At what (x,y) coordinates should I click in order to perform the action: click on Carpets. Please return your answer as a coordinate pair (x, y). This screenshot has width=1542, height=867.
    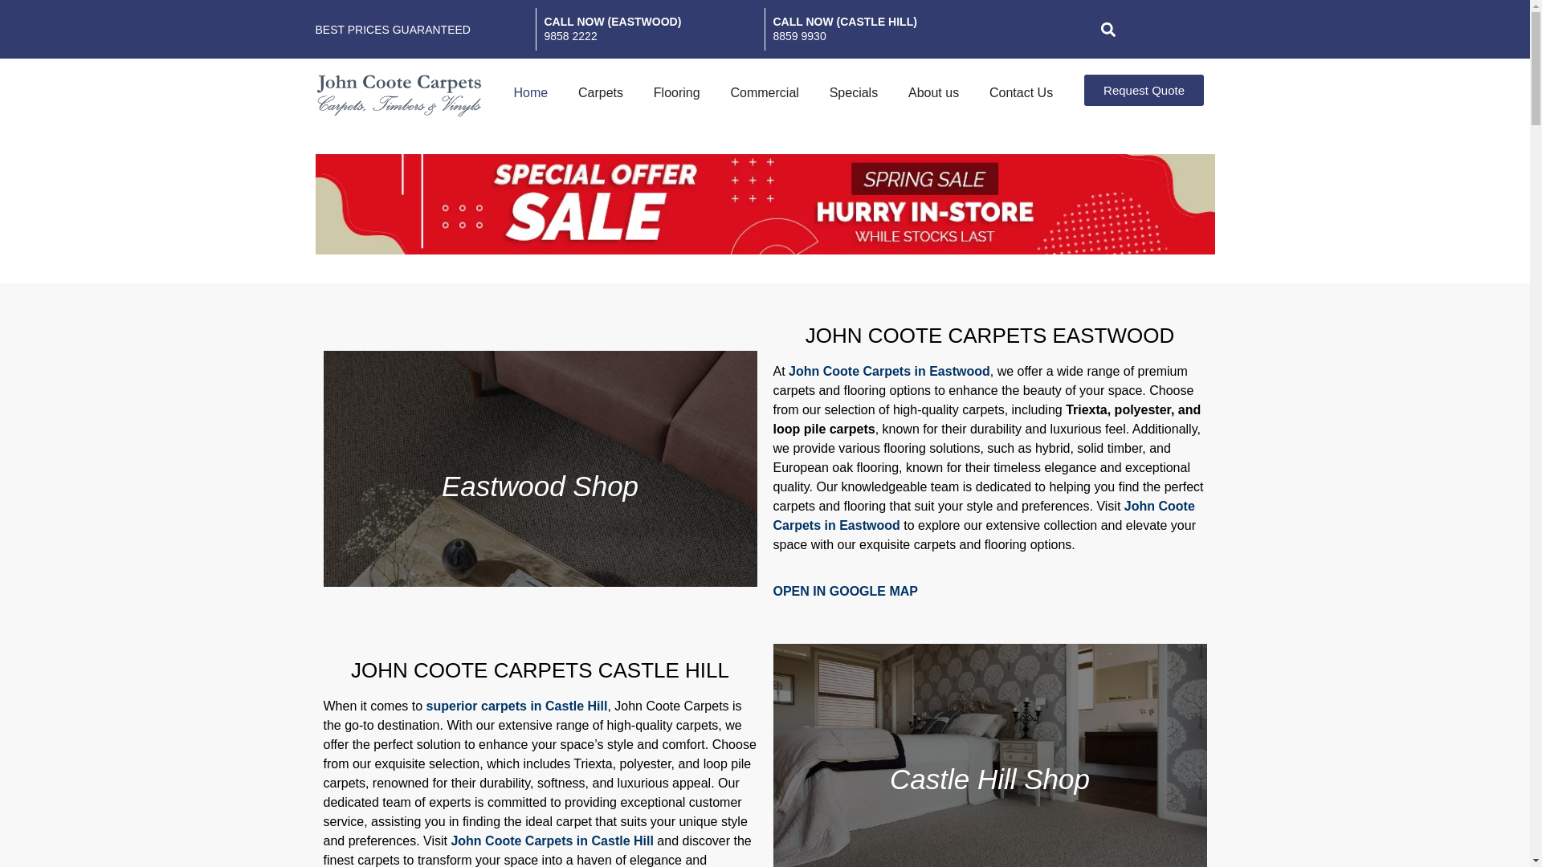
    Looking at the image, I should click on (601, 93).